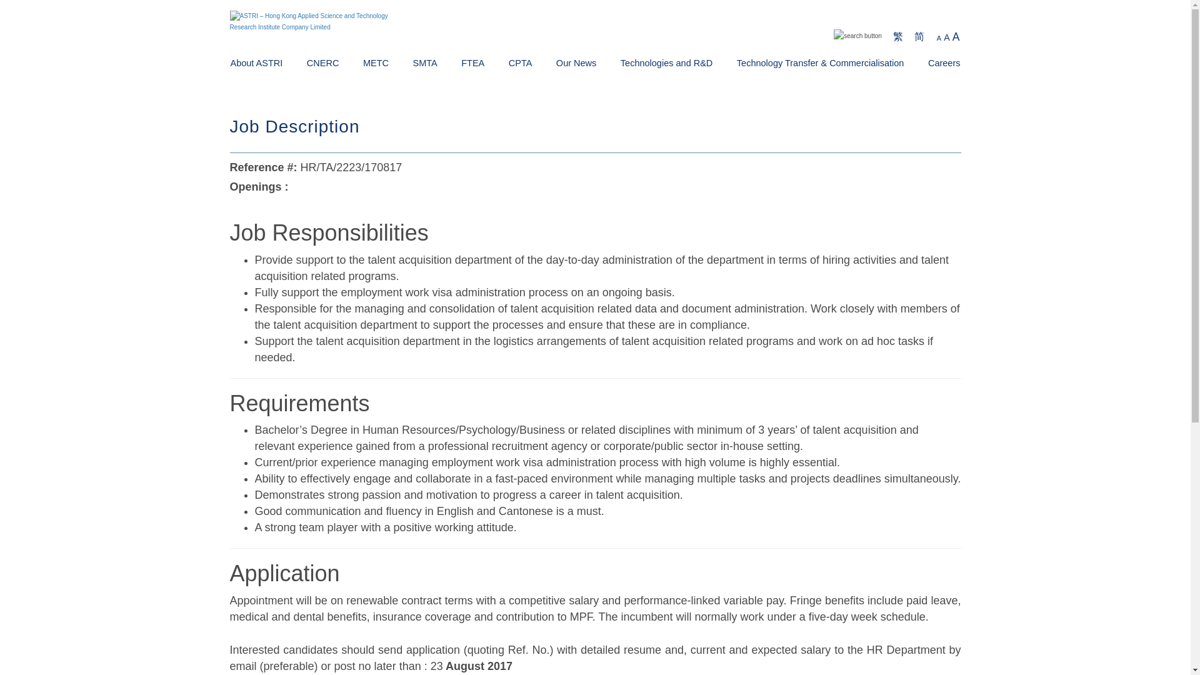 The height and width of the screenshot is (675, 1200). I want to click on CPTA, so click(521, 62).